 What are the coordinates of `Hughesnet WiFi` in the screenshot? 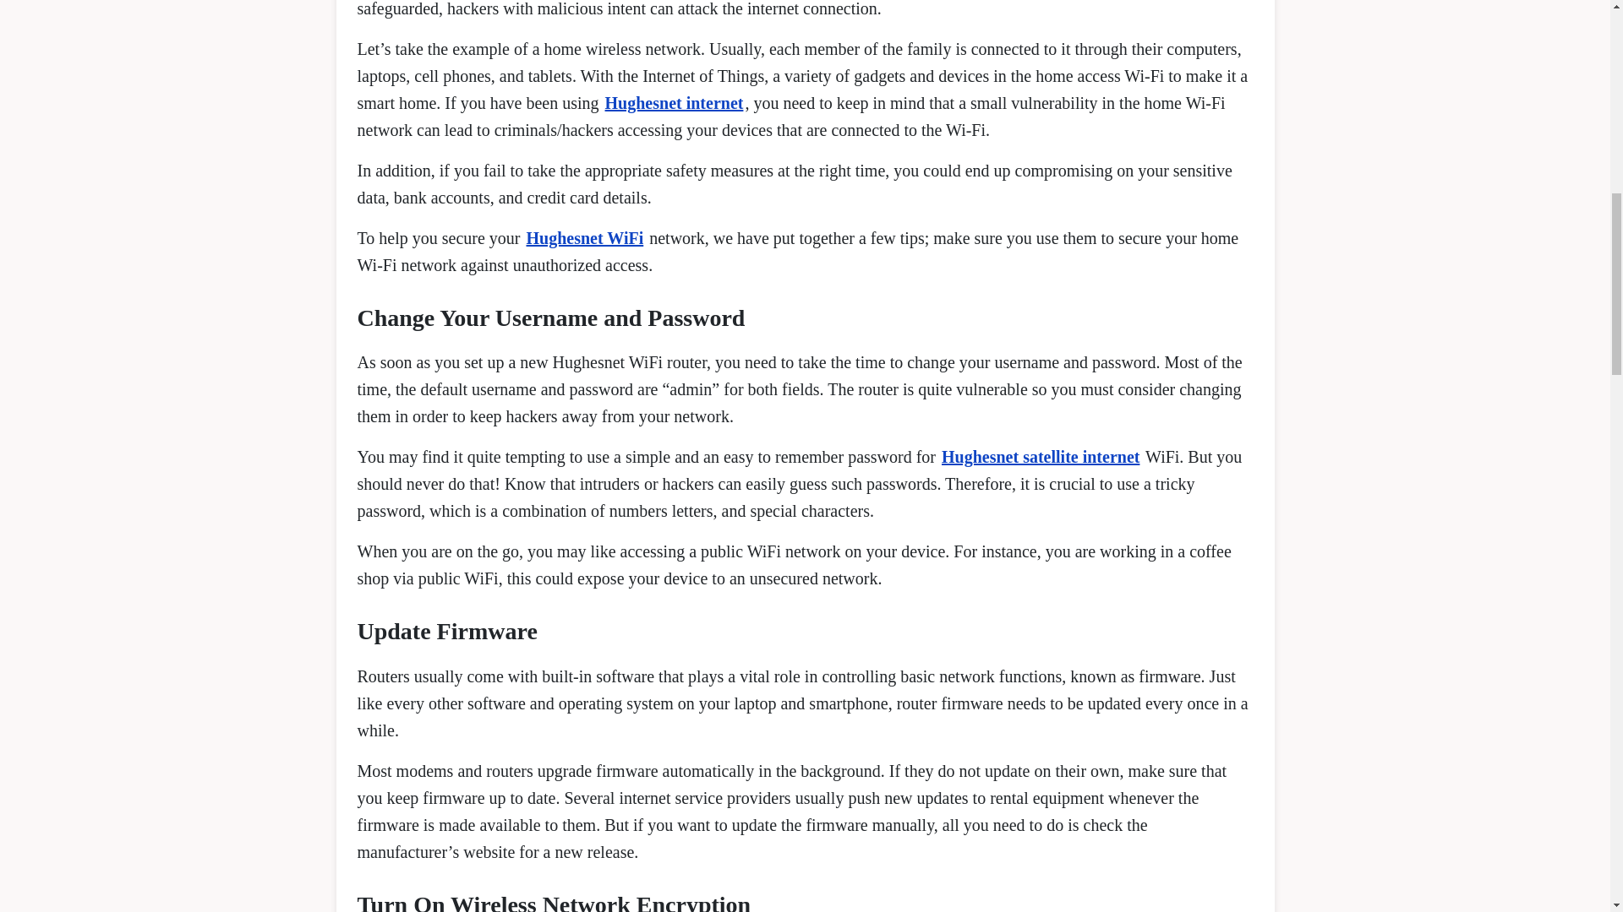 It's located at (584, 238).